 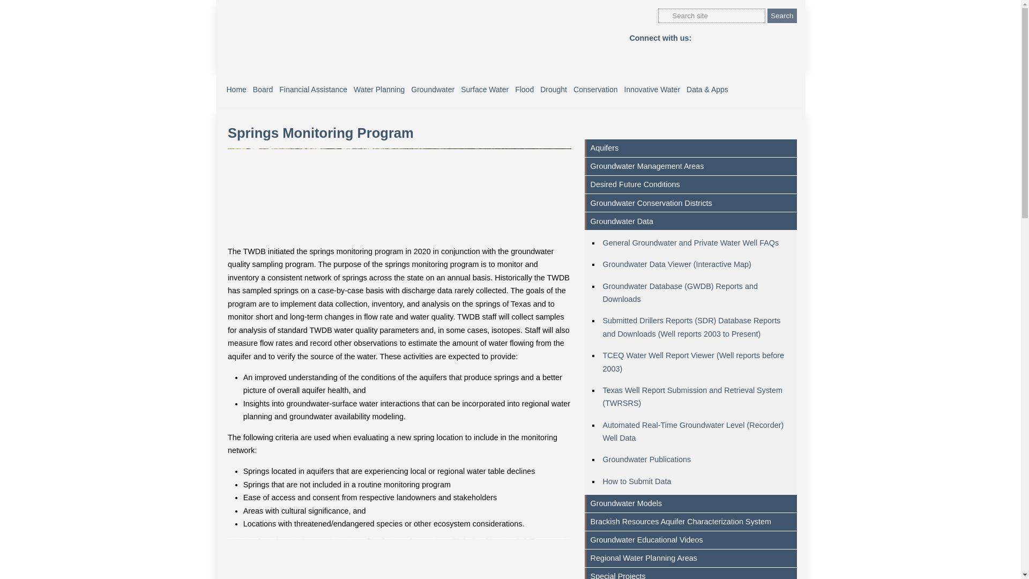 What do you see at coordinates (719, 38) in the screenshot?
I see `X` at bounding box center [719, 38].